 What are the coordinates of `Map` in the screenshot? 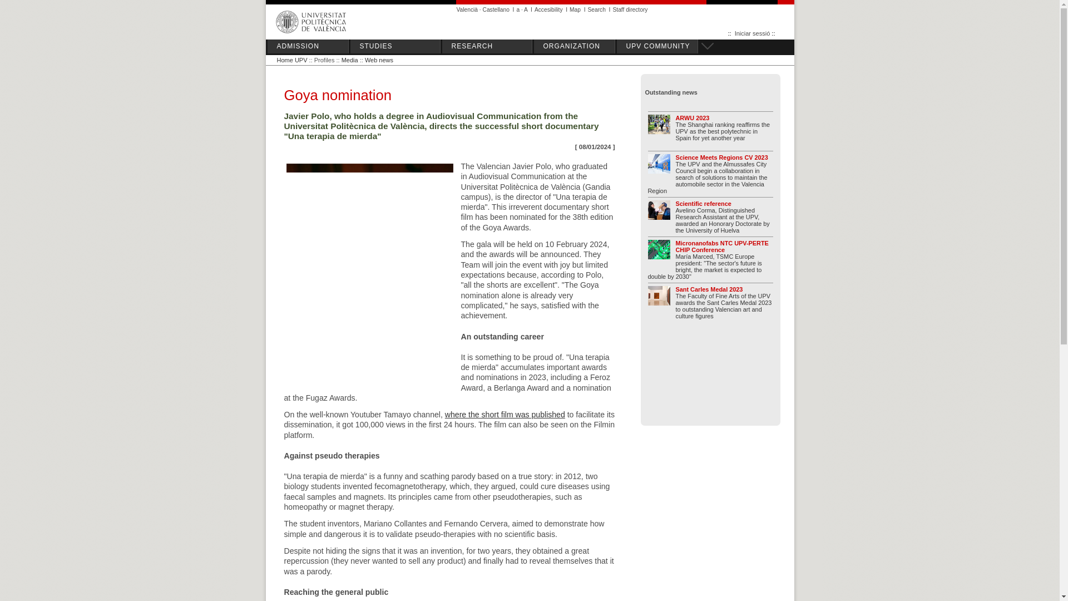 It's located at (575, 9).